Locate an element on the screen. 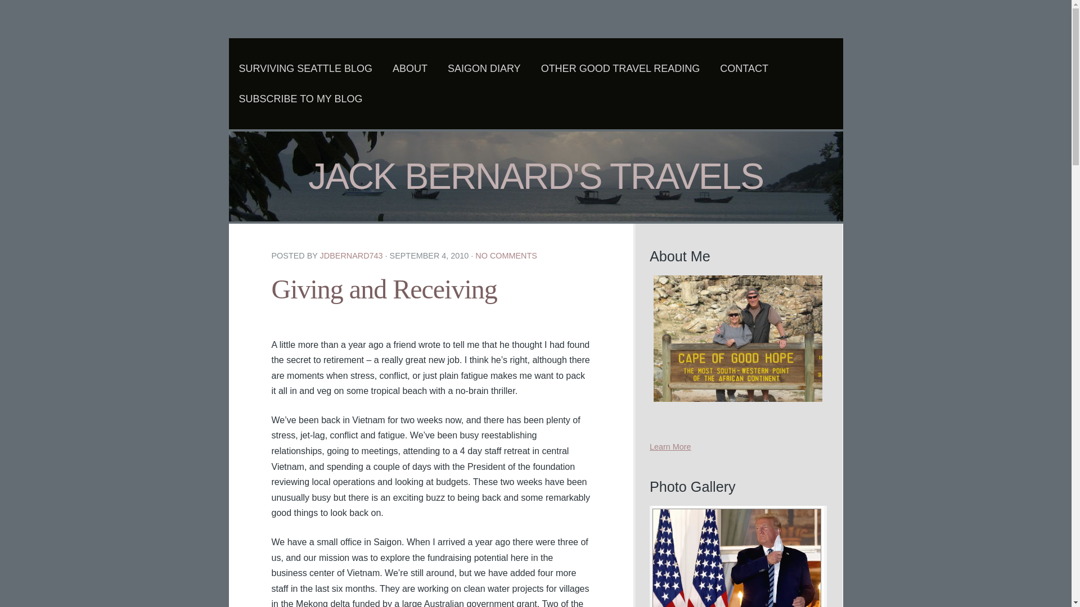 The width and height of the screenshot is (1080, 607). CONTACT is located at coordinates (744, 69).